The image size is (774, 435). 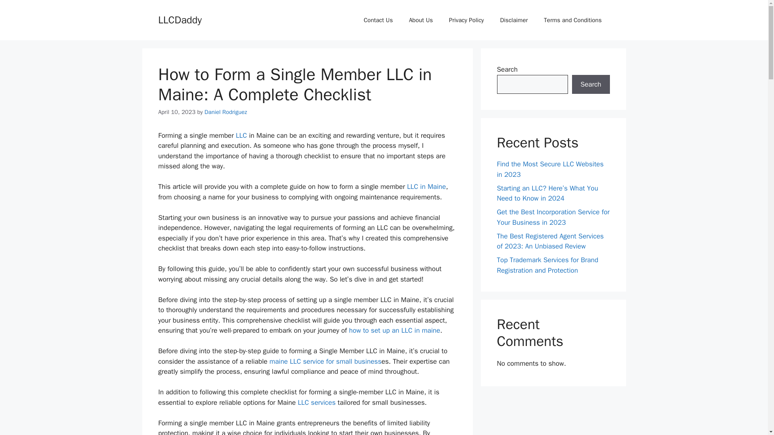 What do you see at coordinates (378, 20) in the screenshot?
I see `Contact Us` at bounding box center [378, 20].